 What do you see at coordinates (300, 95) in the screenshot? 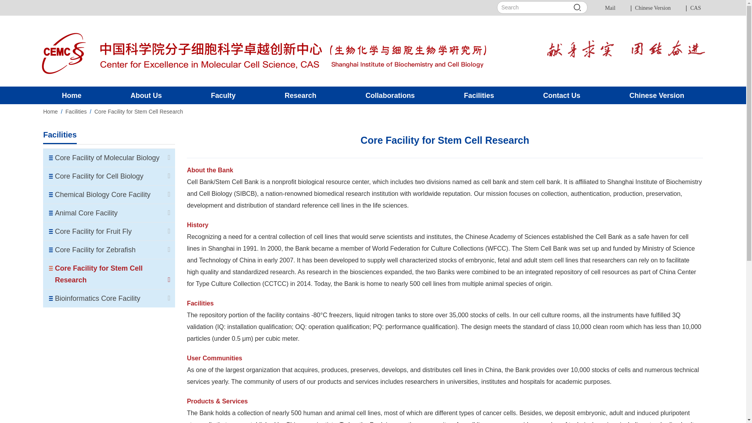
I see `Research` at bounding box center [300, 95].